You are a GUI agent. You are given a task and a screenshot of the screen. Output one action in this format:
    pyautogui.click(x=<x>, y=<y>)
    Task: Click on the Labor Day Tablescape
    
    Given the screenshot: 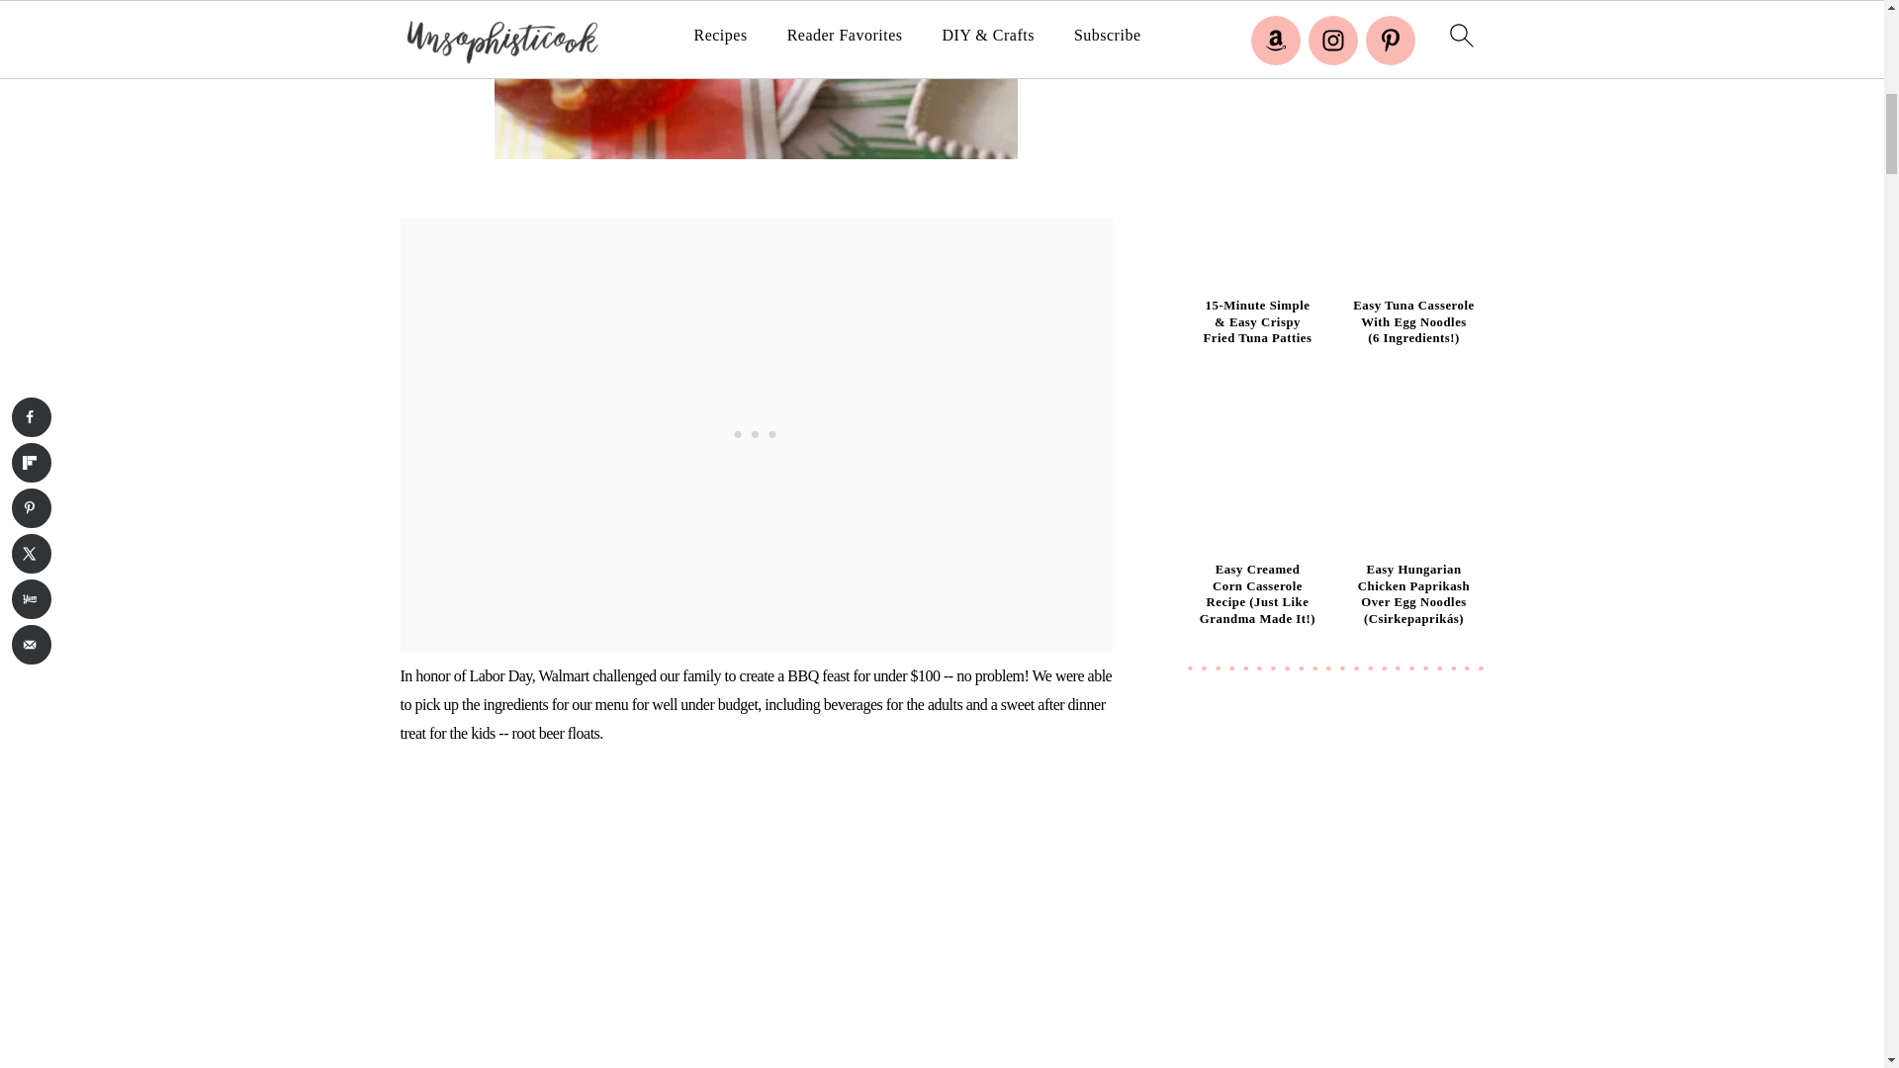 What is the action you would take?
    pyautogui.click(x=756, y=79)
    